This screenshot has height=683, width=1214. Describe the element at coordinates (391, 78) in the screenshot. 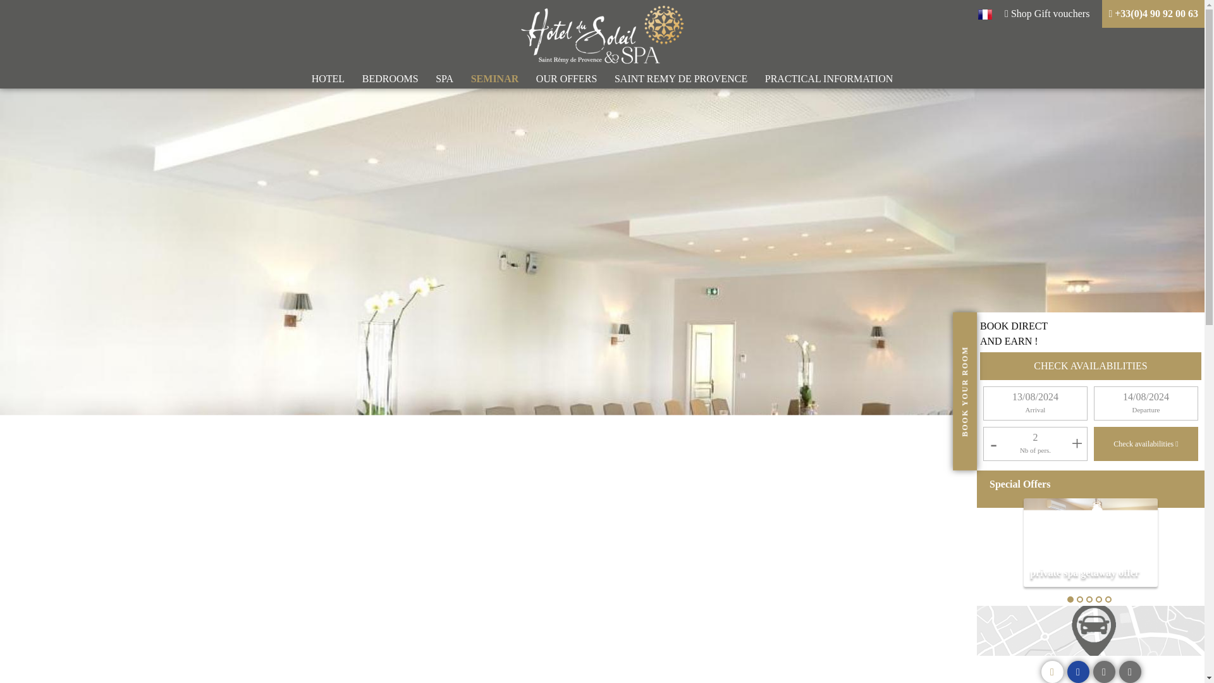

I see `BEDROOMS` at that location.